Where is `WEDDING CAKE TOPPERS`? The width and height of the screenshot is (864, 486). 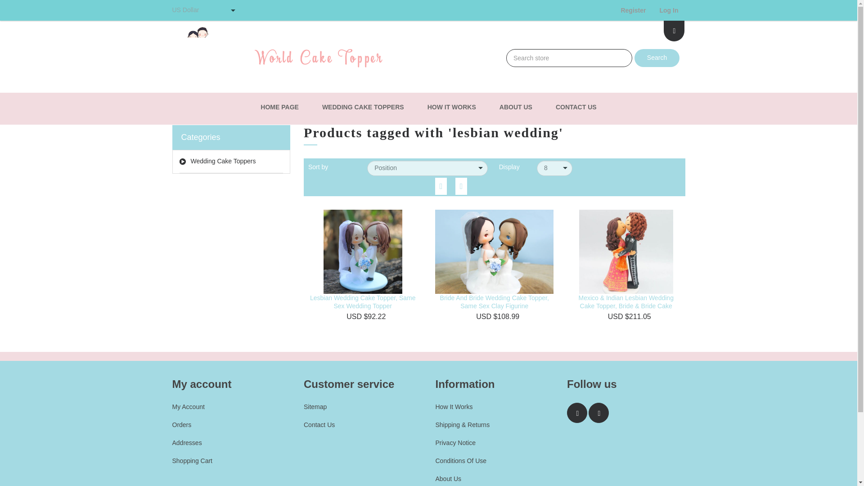 WEDDING CAKE TOPPERS is located at coordinates (363, 107).